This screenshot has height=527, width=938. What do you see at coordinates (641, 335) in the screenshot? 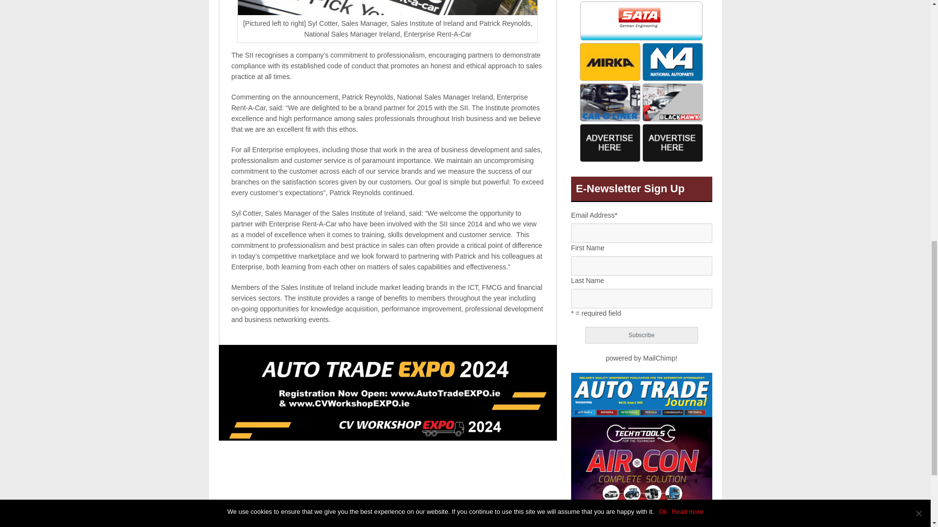
I see `Subscribe` at bounding box center [641, 335].